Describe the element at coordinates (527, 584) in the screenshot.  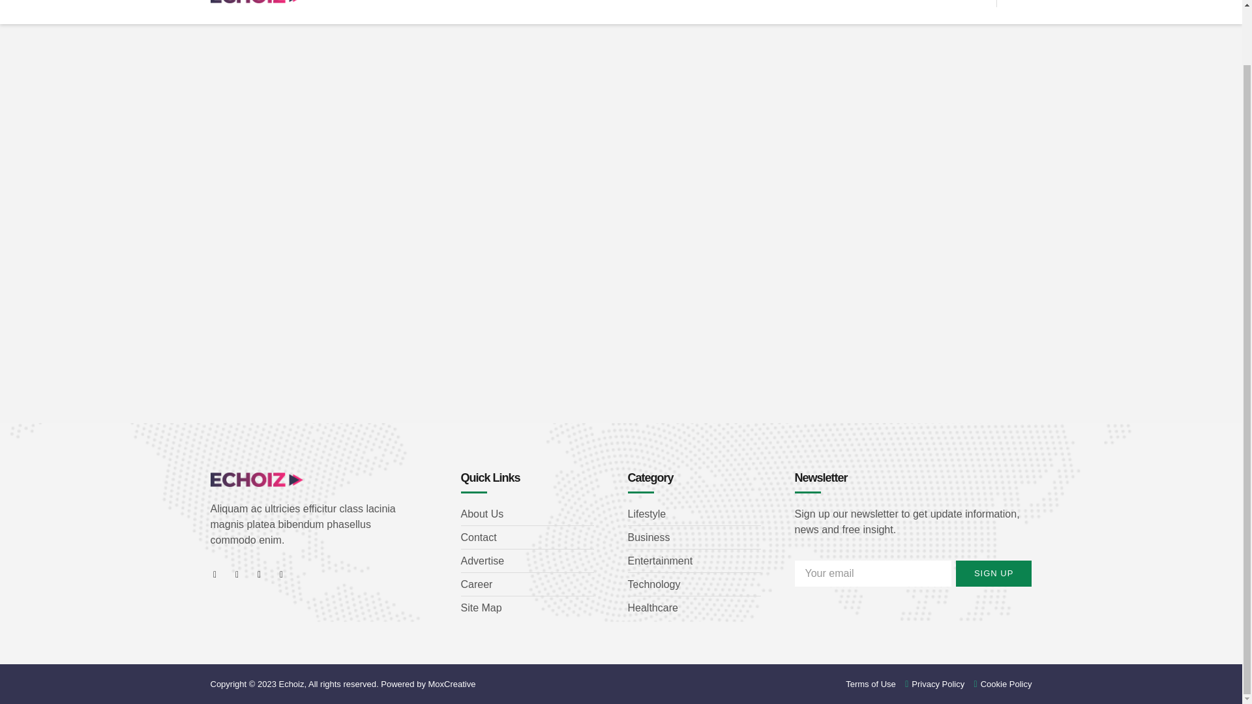
I see `Career` at that location.